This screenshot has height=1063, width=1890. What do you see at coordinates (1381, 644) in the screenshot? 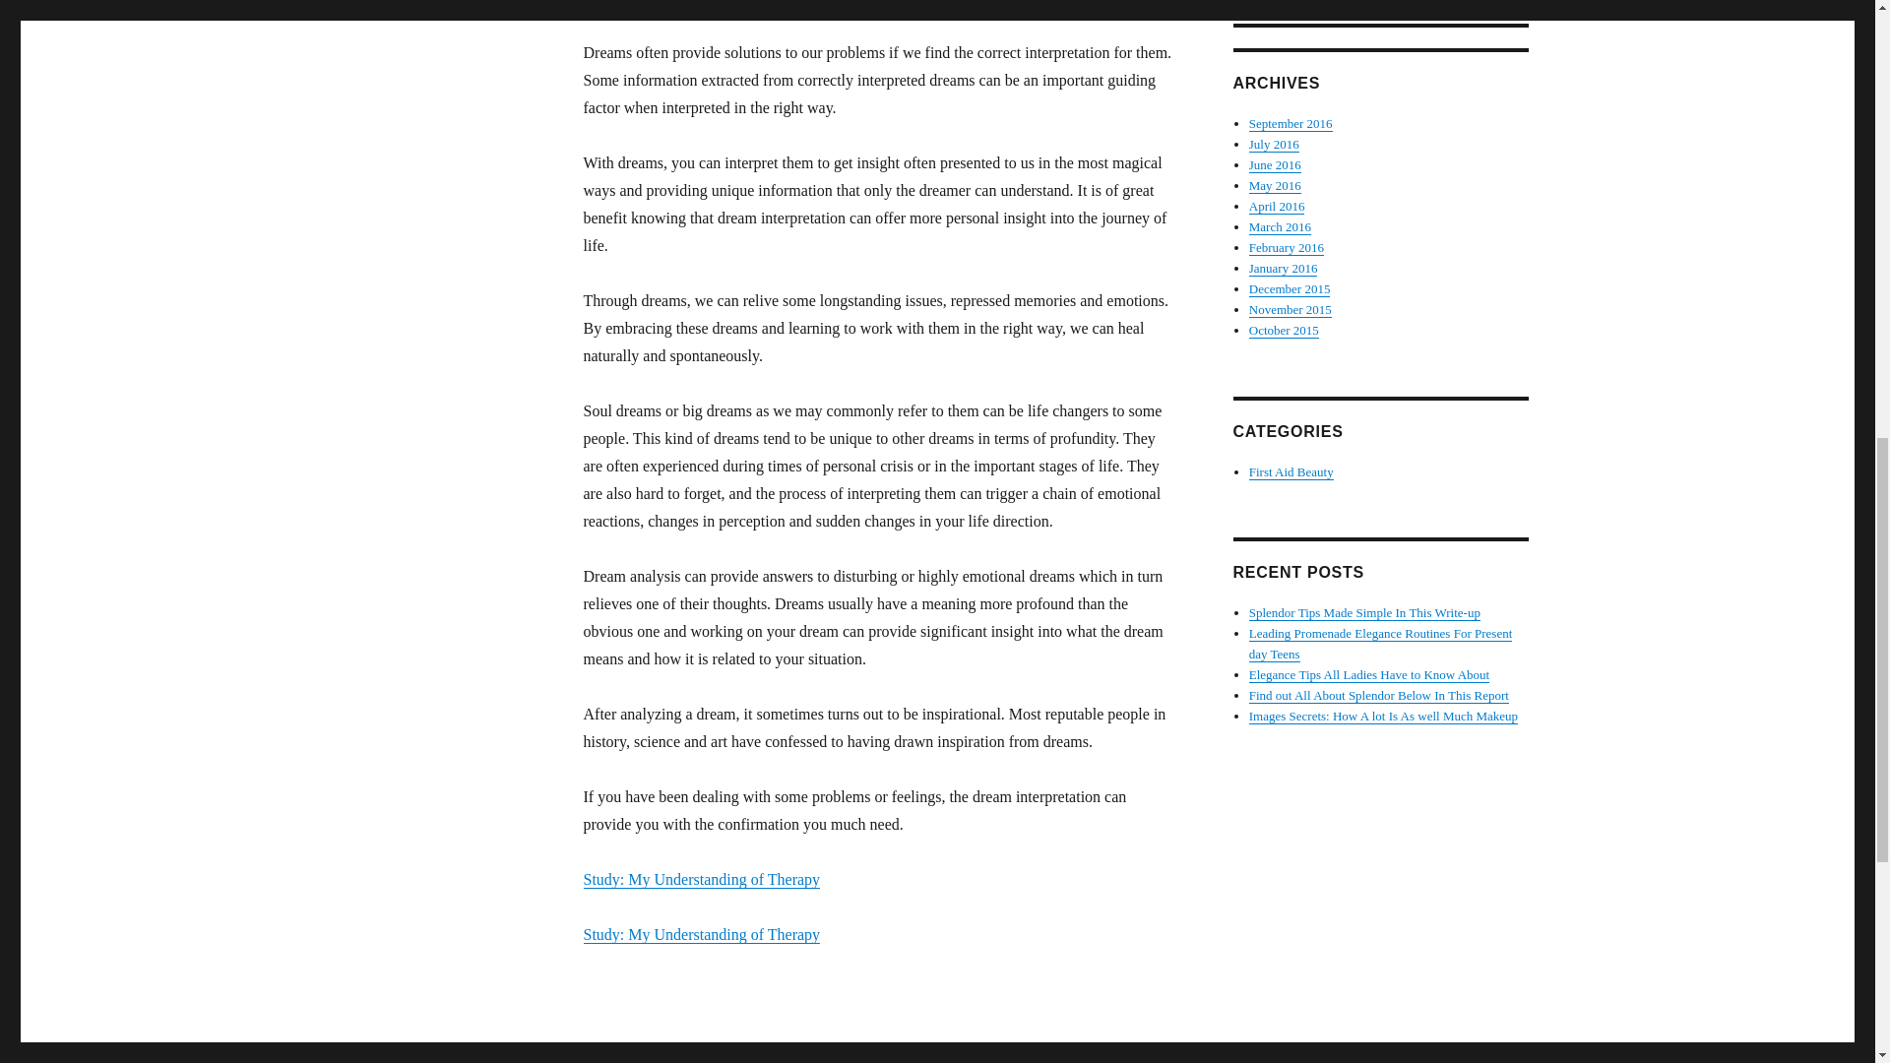
I see `Leading Promenade Elegance Routines For Present day Teens` at bounding box center [1381, 644].